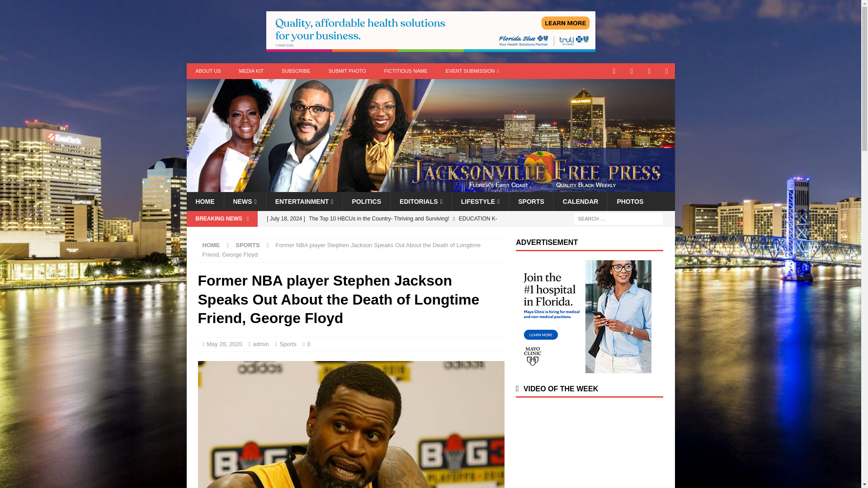  I want to click on ABOUT US, so click(208, 71).